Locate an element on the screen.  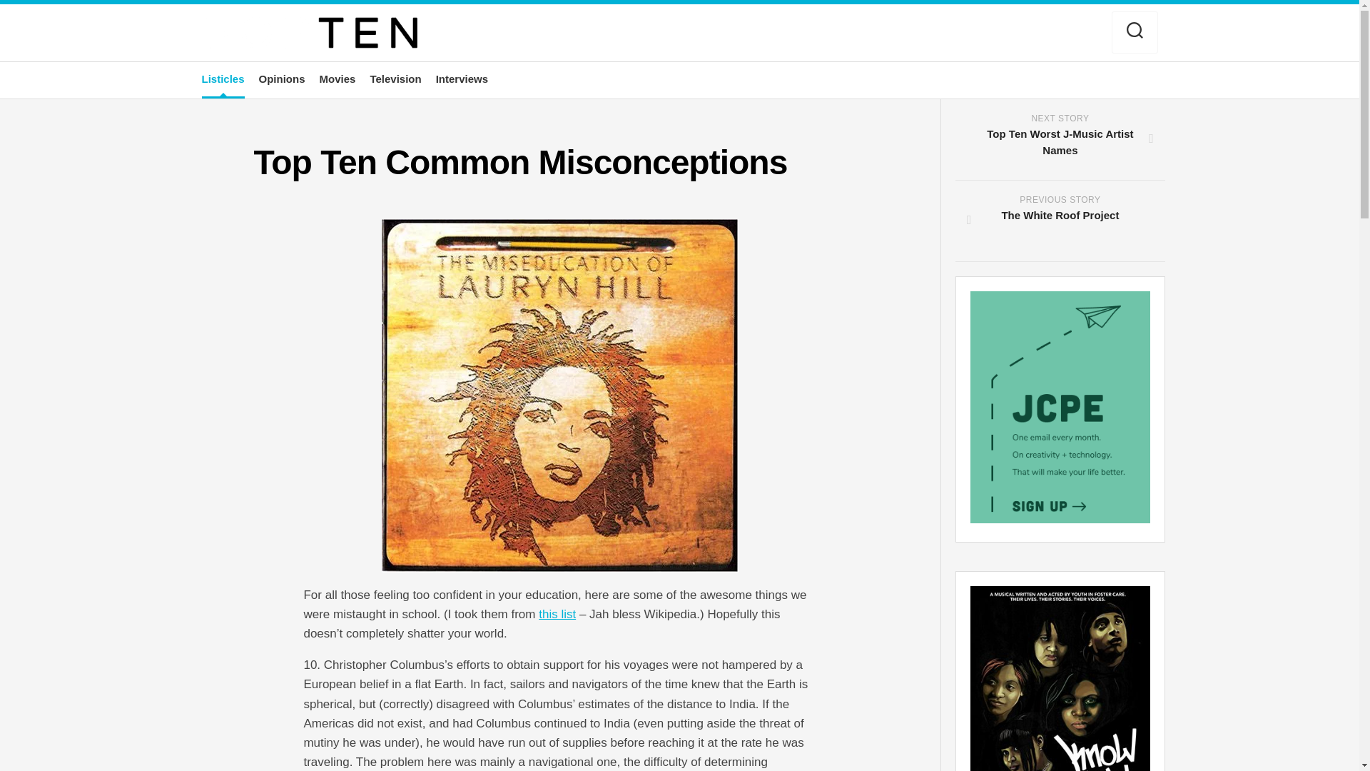
Movies is located at coordinates (395, 79).